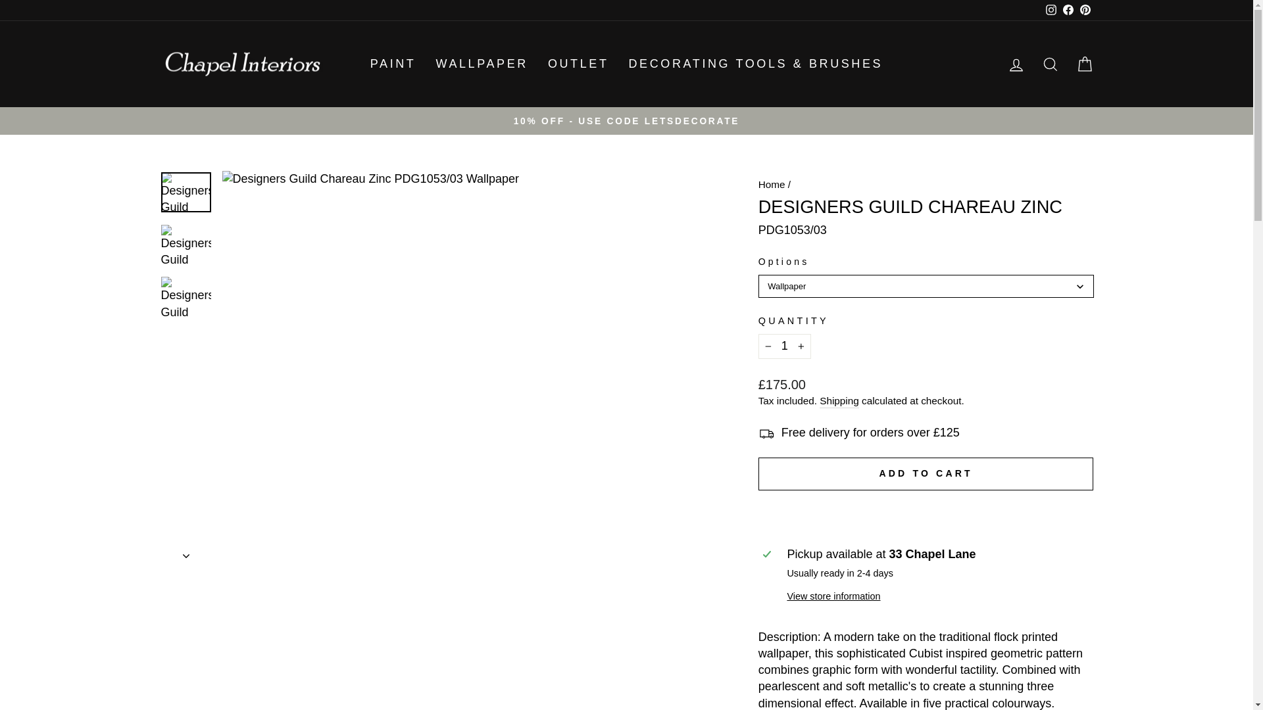 This screenshot has height=710, width=1263. What do you see at coordinates (772, 184) in the screenshot?
I see `Back to the frontpage` at bounding box center [772, 184].